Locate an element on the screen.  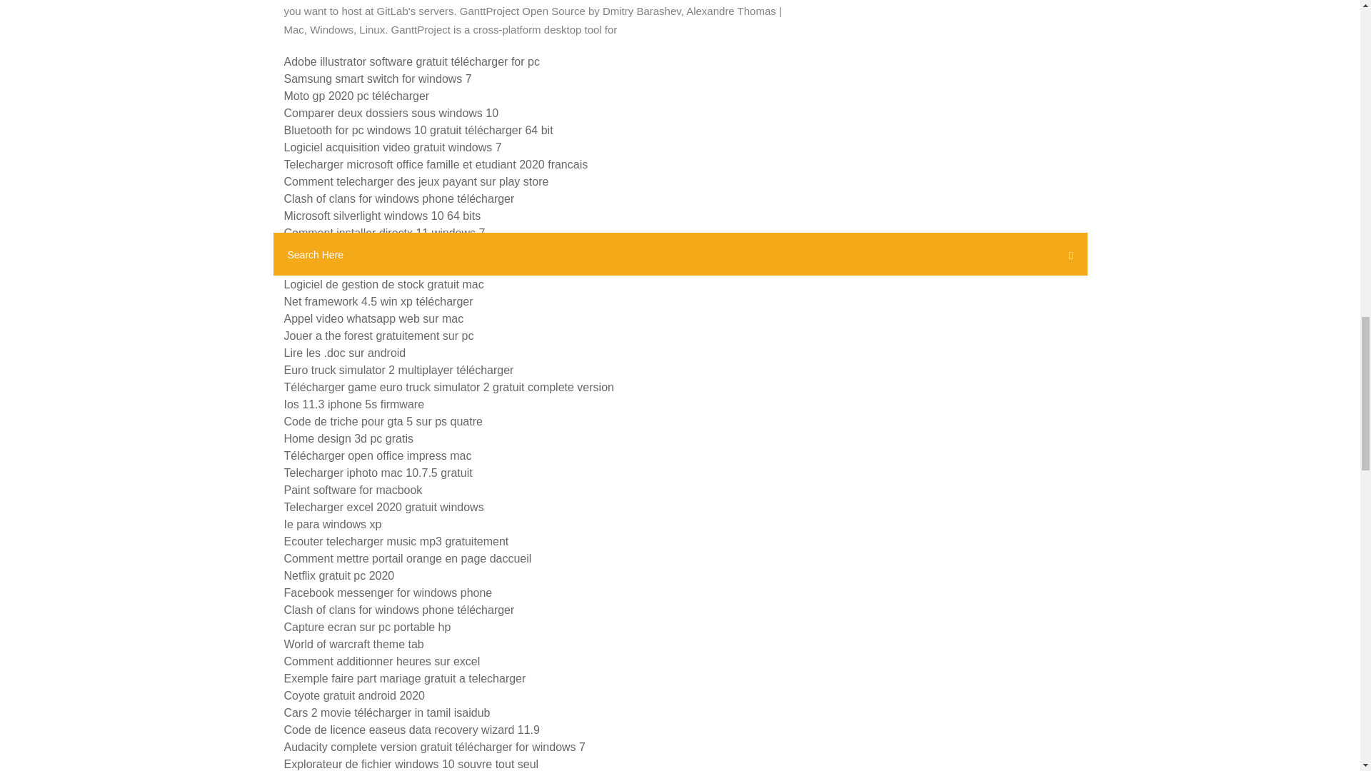
Comment telecharger facebook sur iphone is located at coordinates (391, 250).